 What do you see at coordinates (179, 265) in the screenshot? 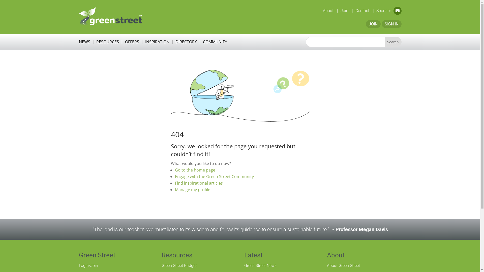
I see `Green Street Badges` at bounding box center [179, 265].